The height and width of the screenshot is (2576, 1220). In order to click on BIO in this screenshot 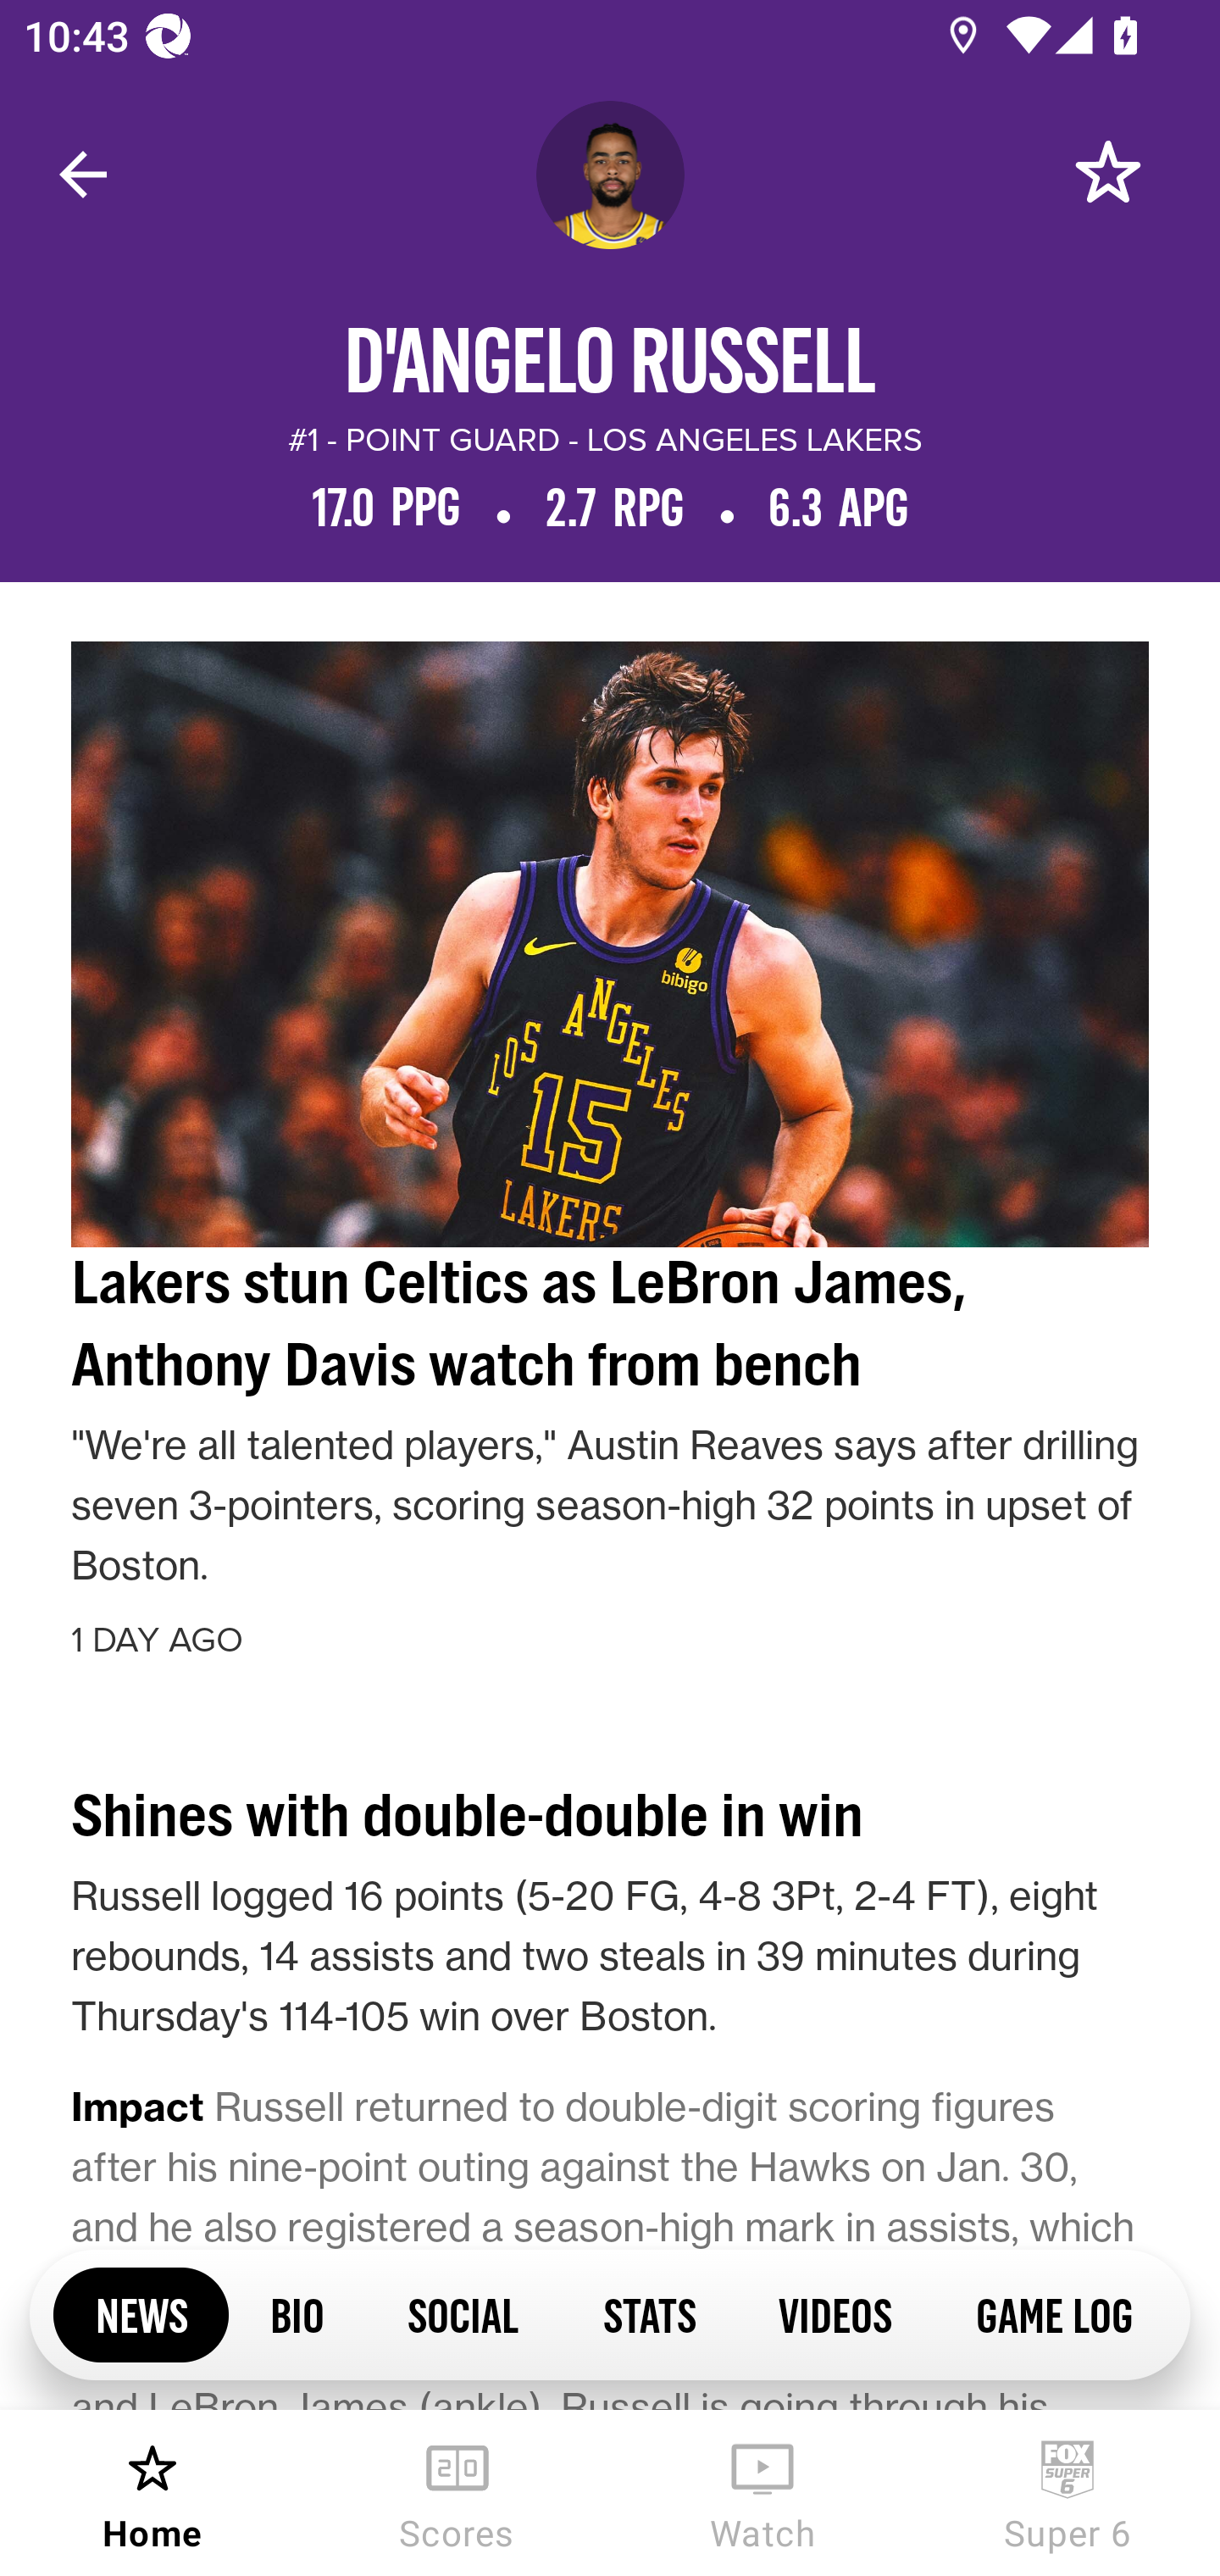, I will do `click(297, 2313)`.